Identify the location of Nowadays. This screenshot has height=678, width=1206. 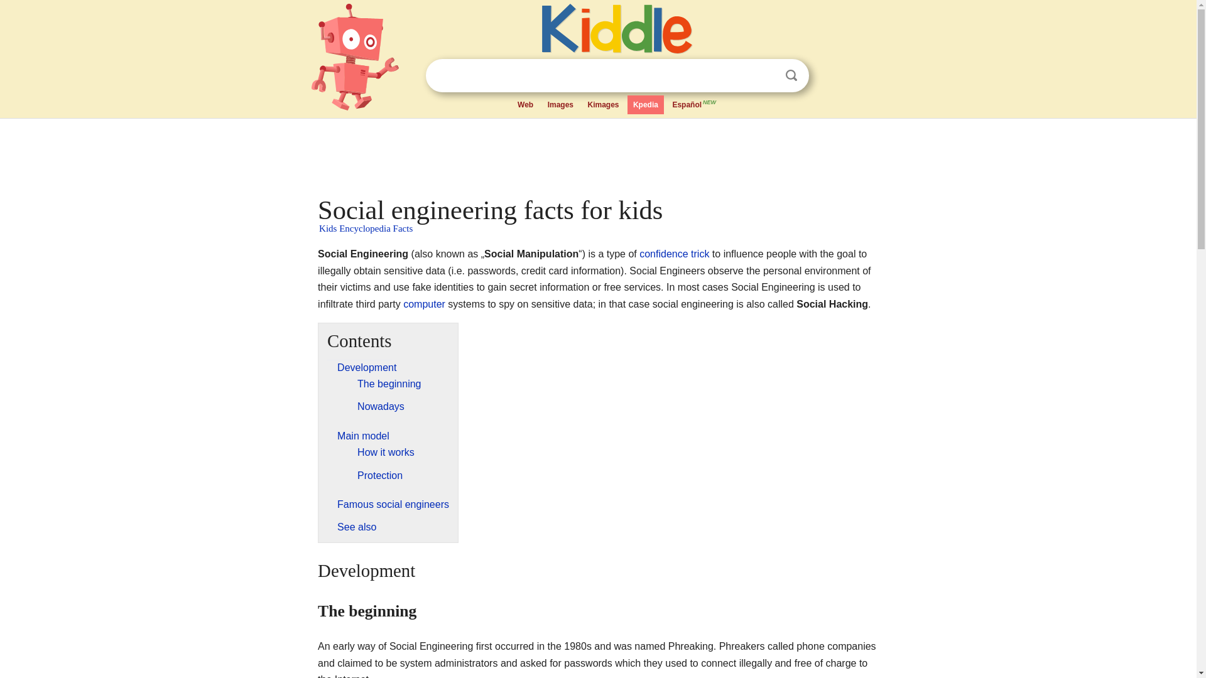
(381, 406).